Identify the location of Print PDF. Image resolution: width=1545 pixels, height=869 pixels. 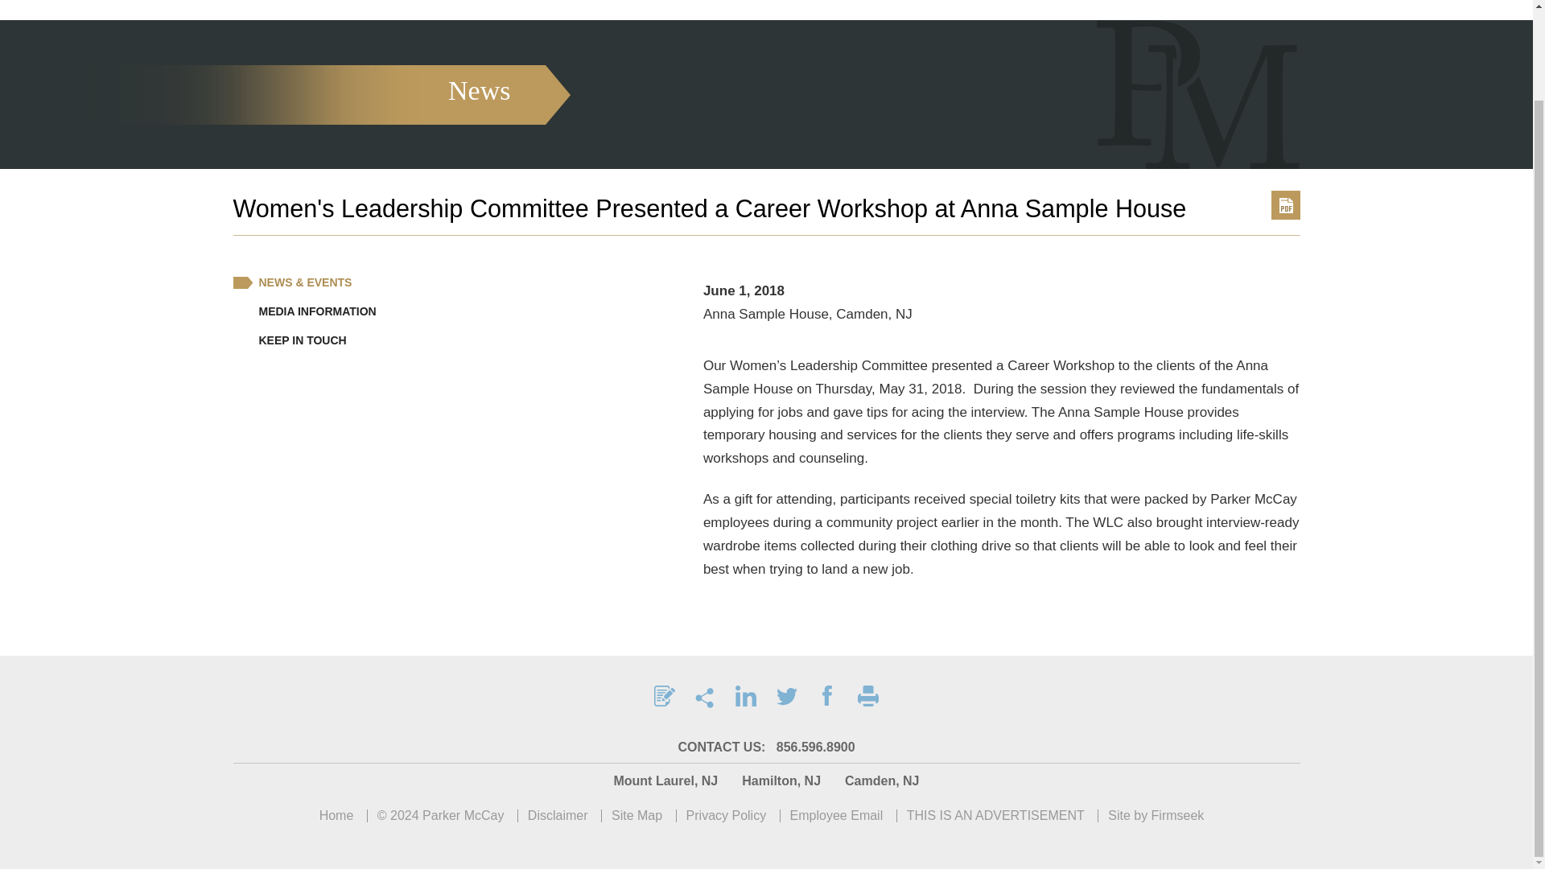
(1286, 204).